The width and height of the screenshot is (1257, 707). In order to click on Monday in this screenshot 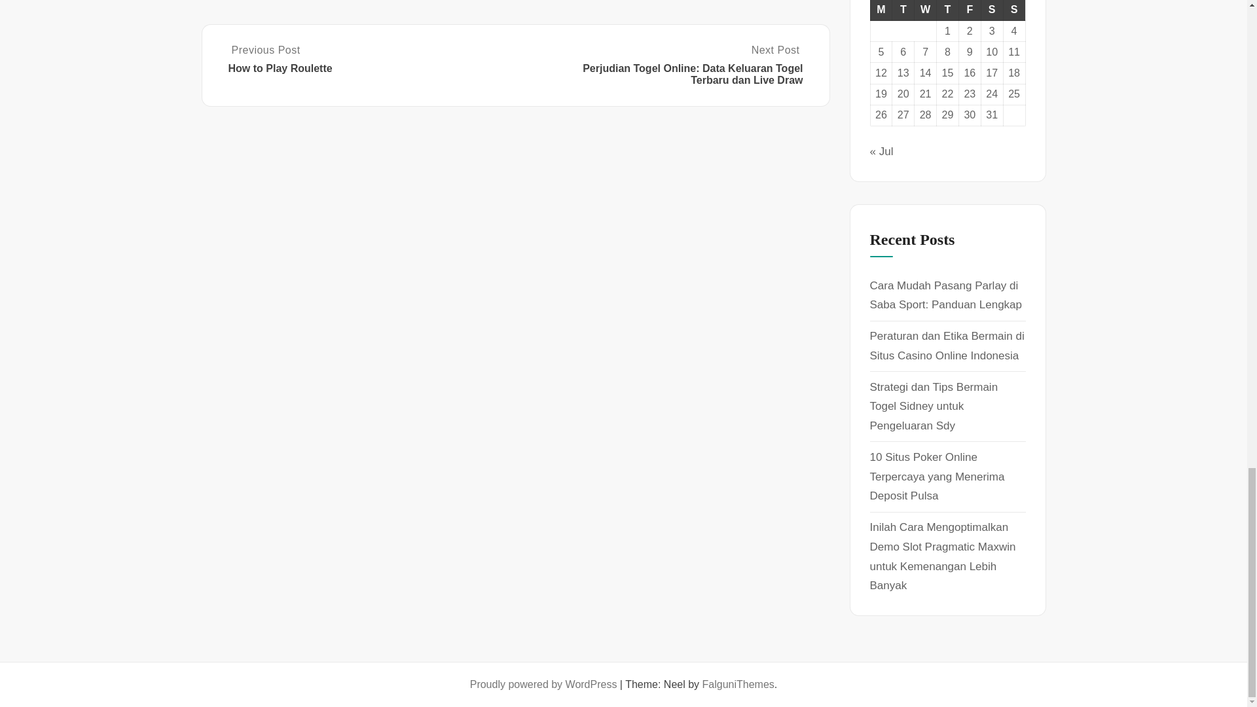, I will do `click(881, 10)`.